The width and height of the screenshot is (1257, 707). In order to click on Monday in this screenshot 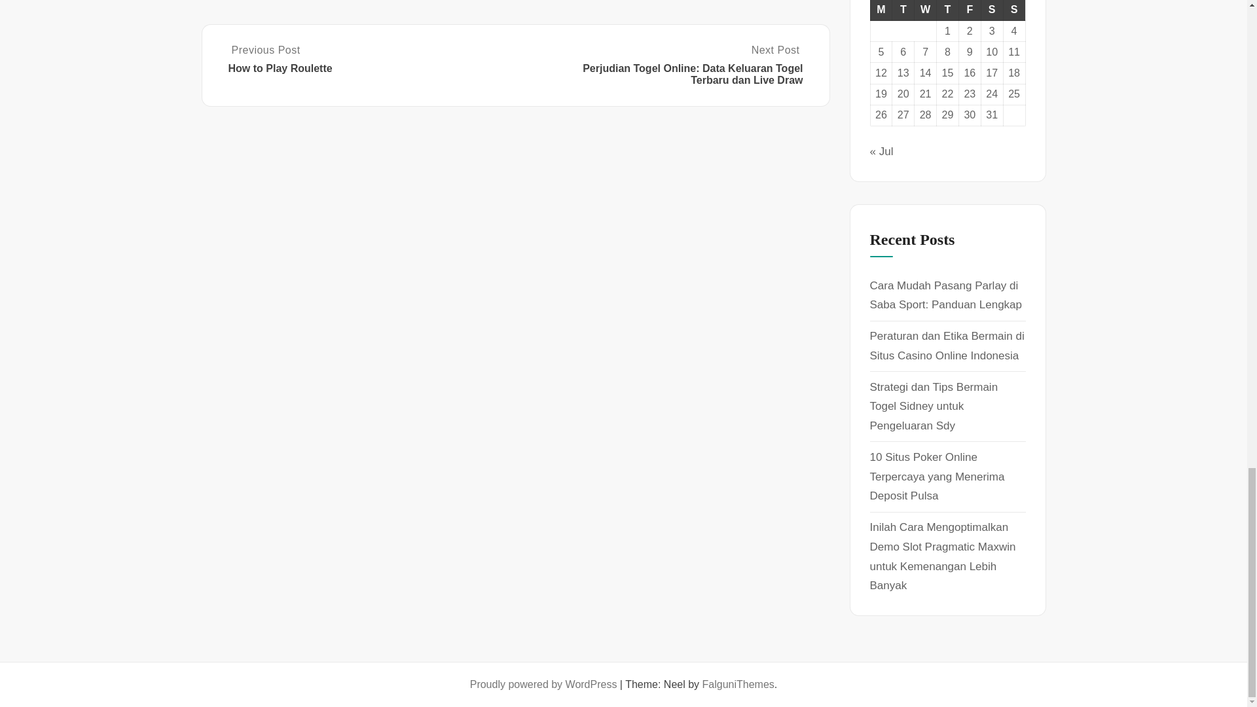, I will do `click(881, 10)`.